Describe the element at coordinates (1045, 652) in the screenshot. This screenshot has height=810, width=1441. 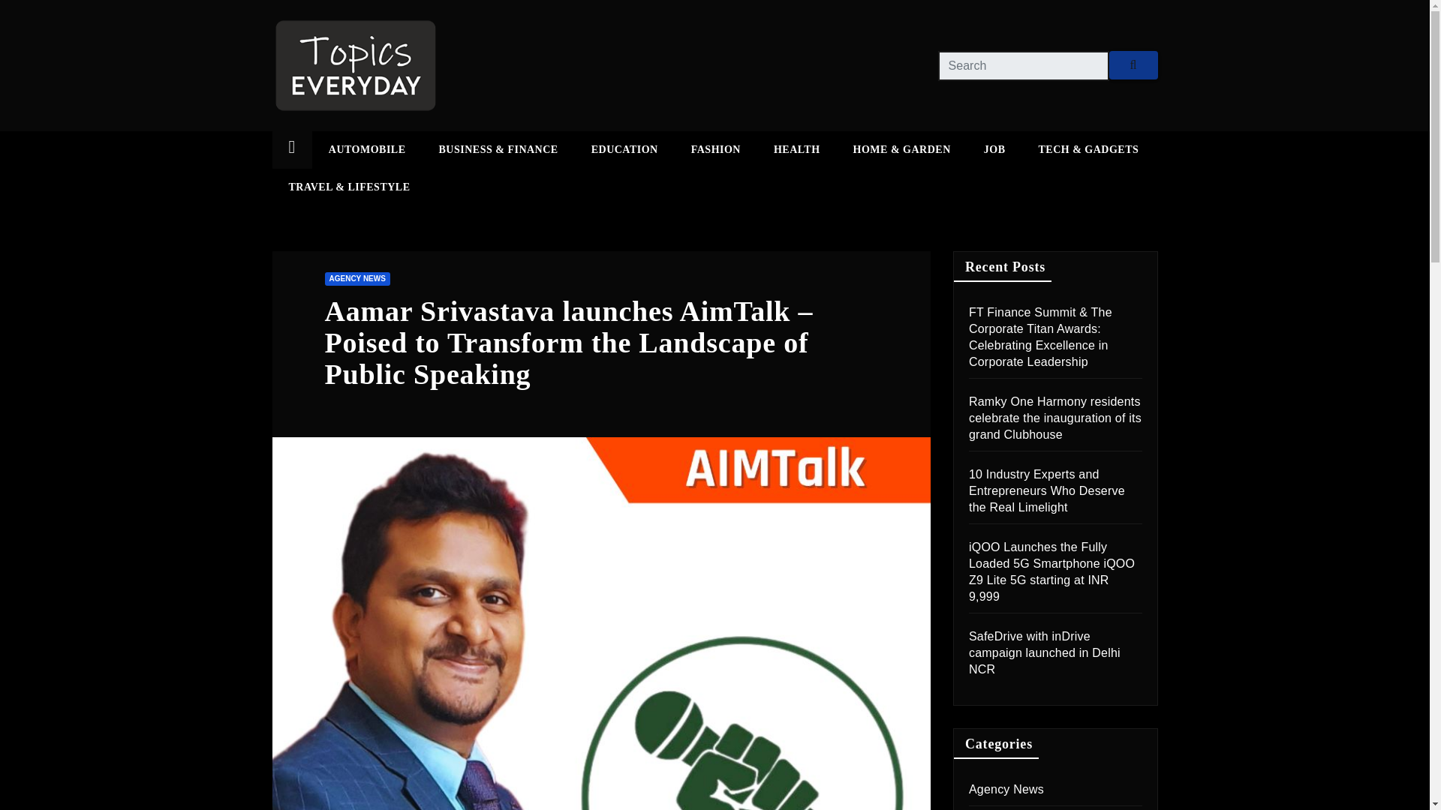
I see `SafeDrive with inDrive campaign launched in Delhi NCR` at that location.